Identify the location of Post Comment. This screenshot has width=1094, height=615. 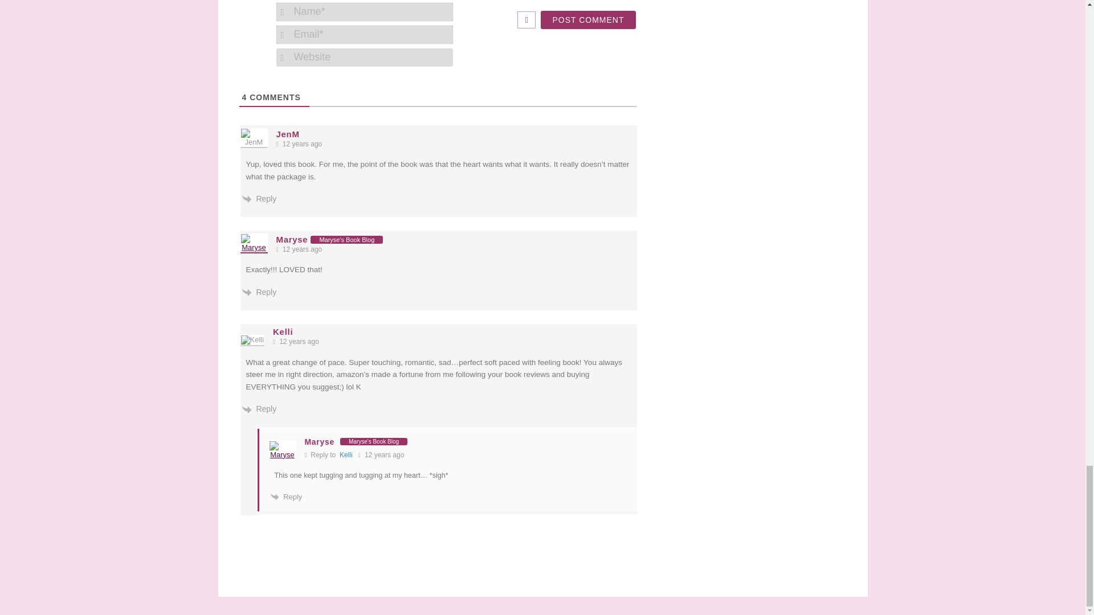
(588, 19).